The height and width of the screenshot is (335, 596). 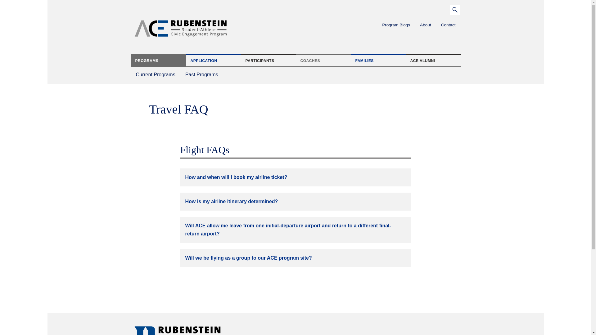 I want to click on COACHES, so click(x=378, y=60).